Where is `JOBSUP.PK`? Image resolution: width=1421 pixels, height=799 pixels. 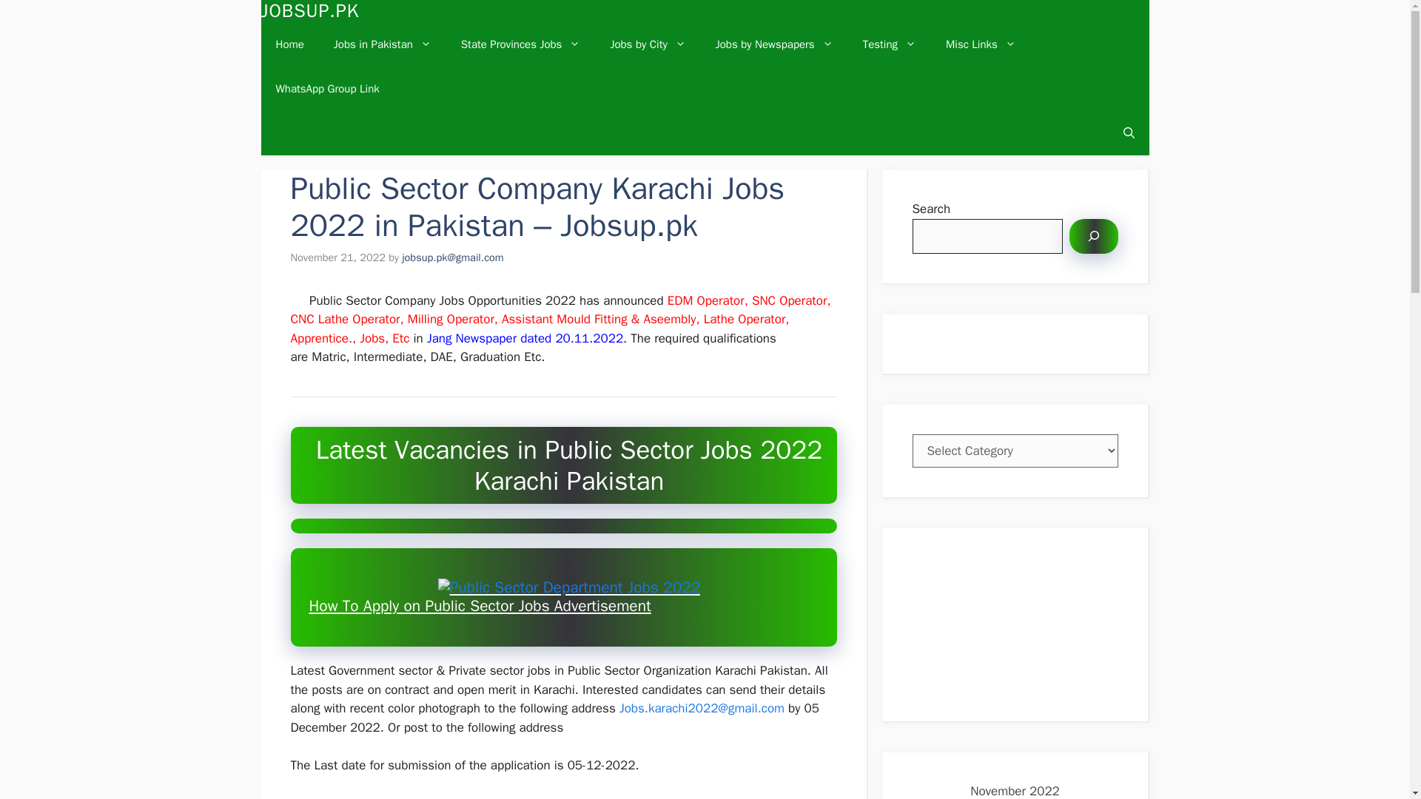
JOBSUP.PK is located at coordinates (309, 11).